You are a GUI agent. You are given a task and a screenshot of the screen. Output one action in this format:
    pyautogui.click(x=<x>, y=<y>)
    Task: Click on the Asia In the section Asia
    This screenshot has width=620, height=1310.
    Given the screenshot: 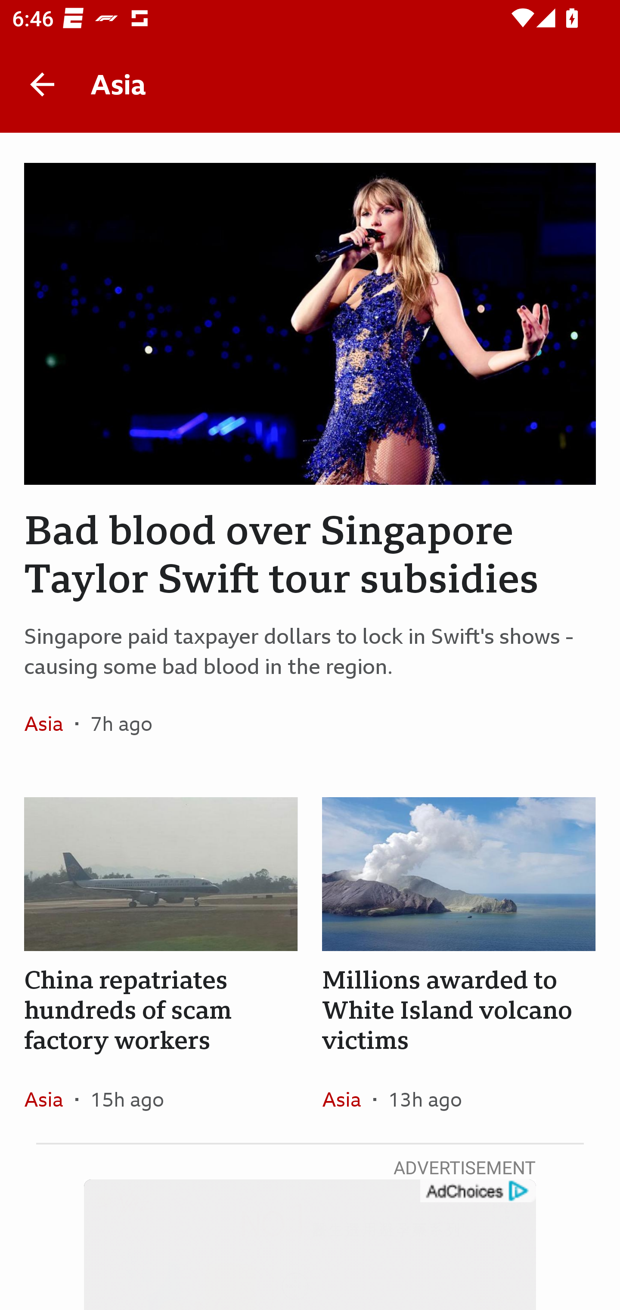 What is the action you would take?
    pyautogui.click(x=50, y=724)
    